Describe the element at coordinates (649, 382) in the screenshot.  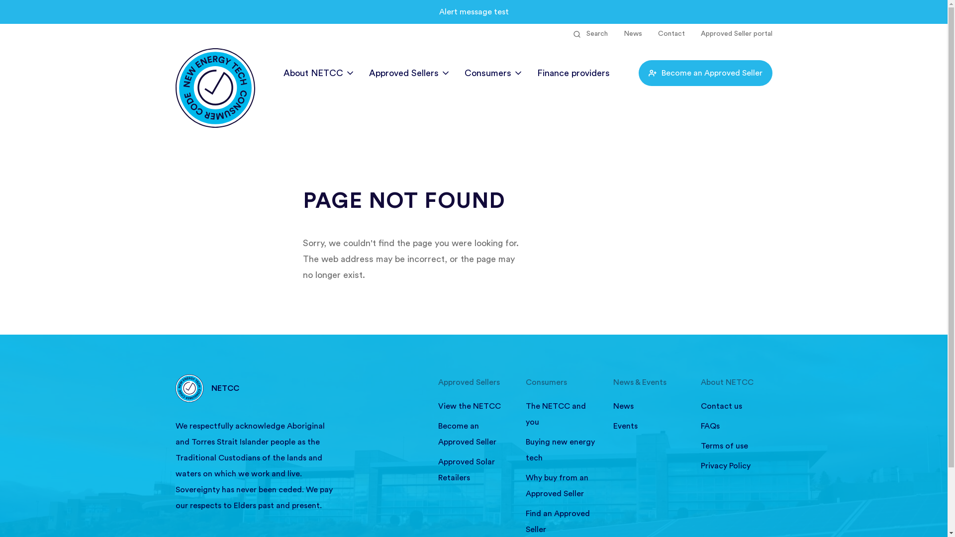
I see `News & Events` at that location.